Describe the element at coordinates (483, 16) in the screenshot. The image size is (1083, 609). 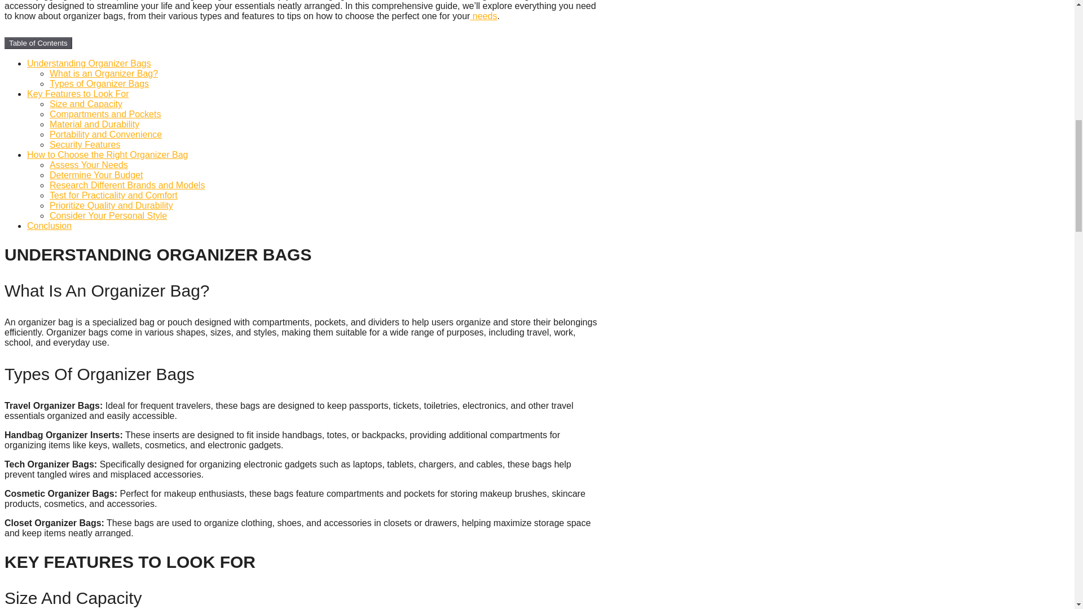
I see `needs` at that location.